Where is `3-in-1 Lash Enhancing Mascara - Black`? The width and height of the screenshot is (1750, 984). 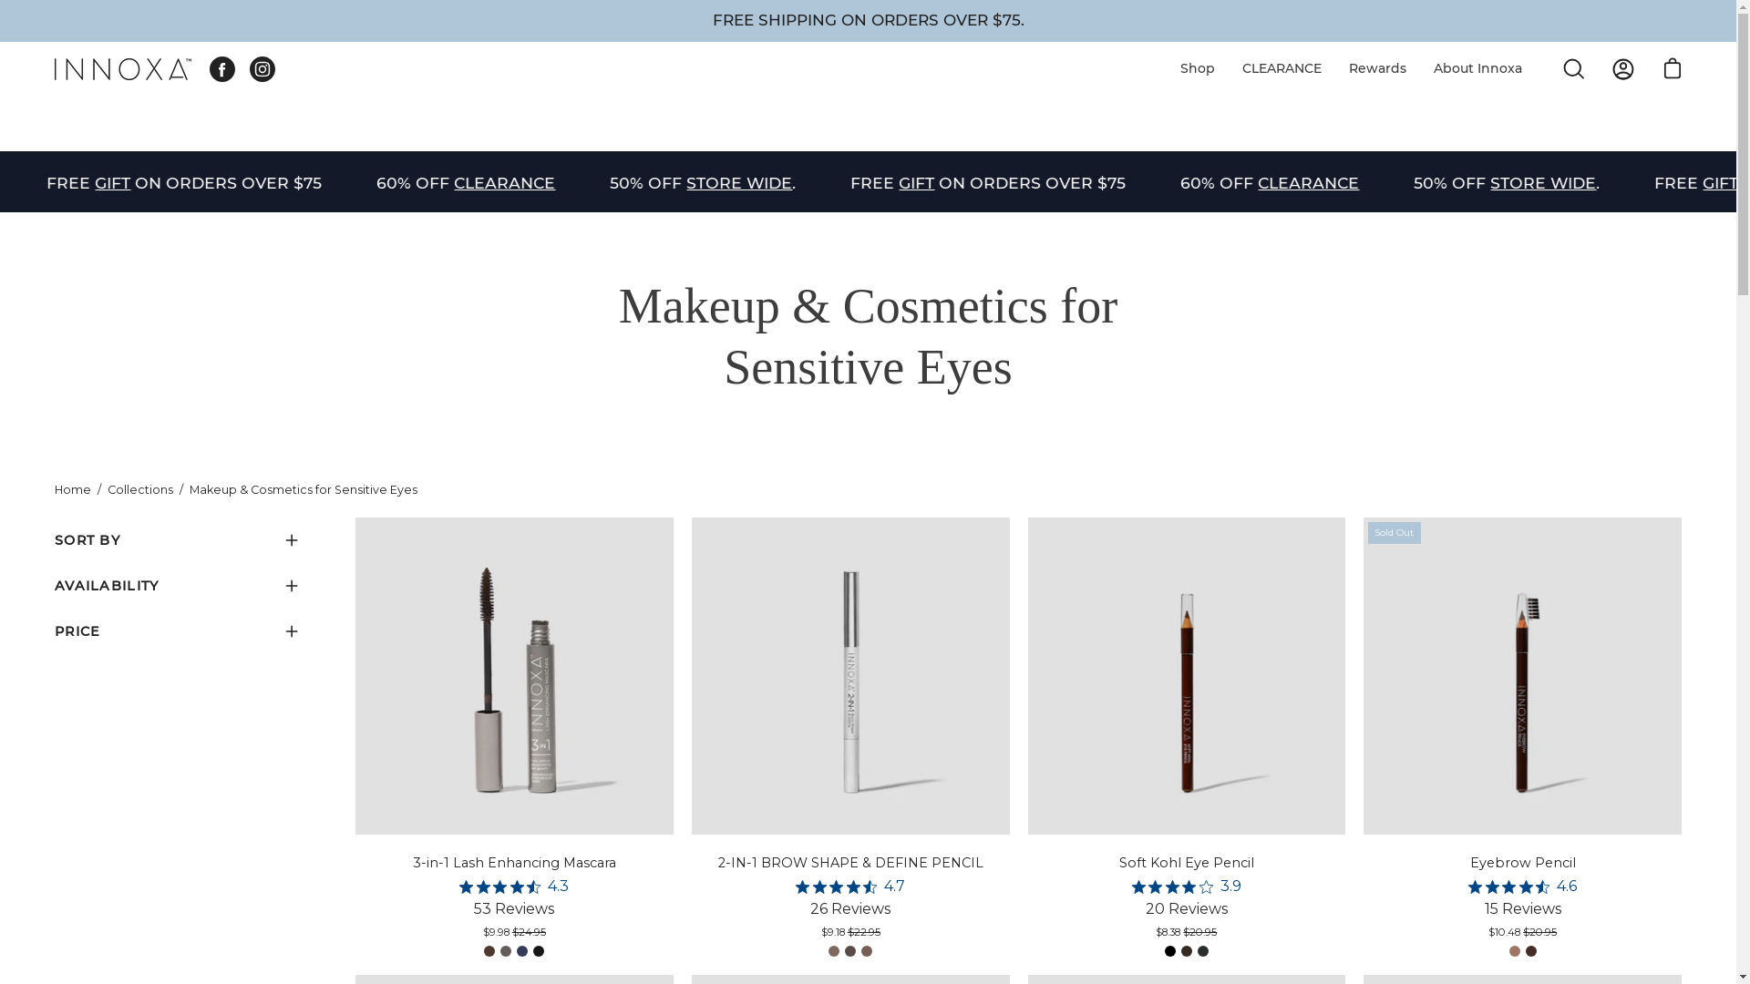 3-in-1 Lash Enhancing Mascara - Black is located at coordinates (539, 951).